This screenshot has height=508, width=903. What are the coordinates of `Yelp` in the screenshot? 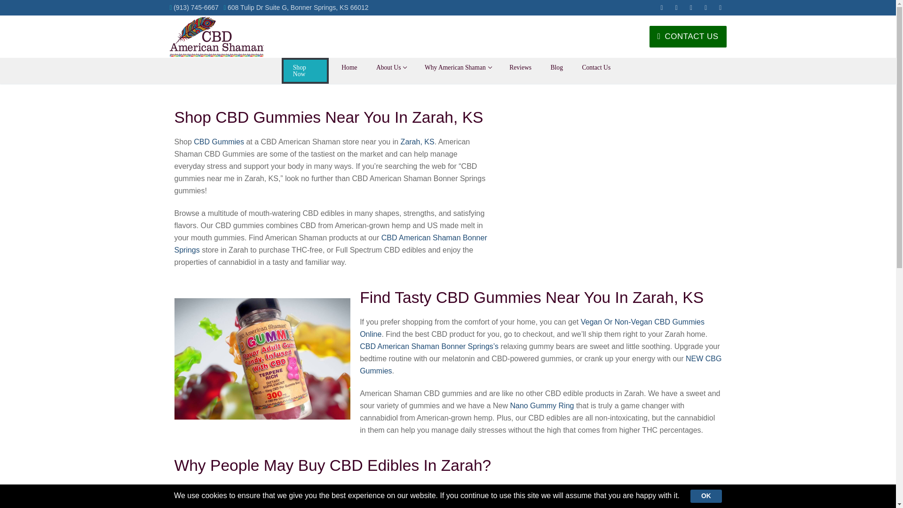 It's located at (305, 71).